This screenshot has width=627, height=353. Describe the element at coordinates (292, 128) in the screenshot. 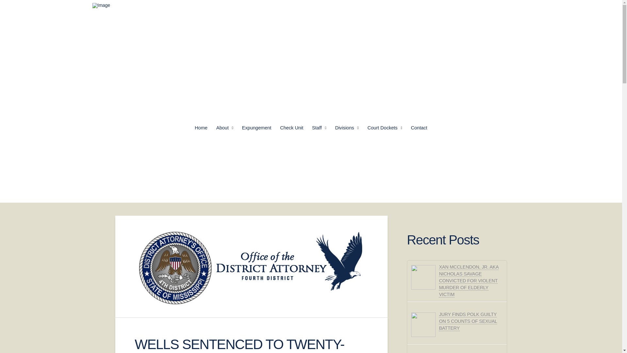

I see `Check Unit` at that location.